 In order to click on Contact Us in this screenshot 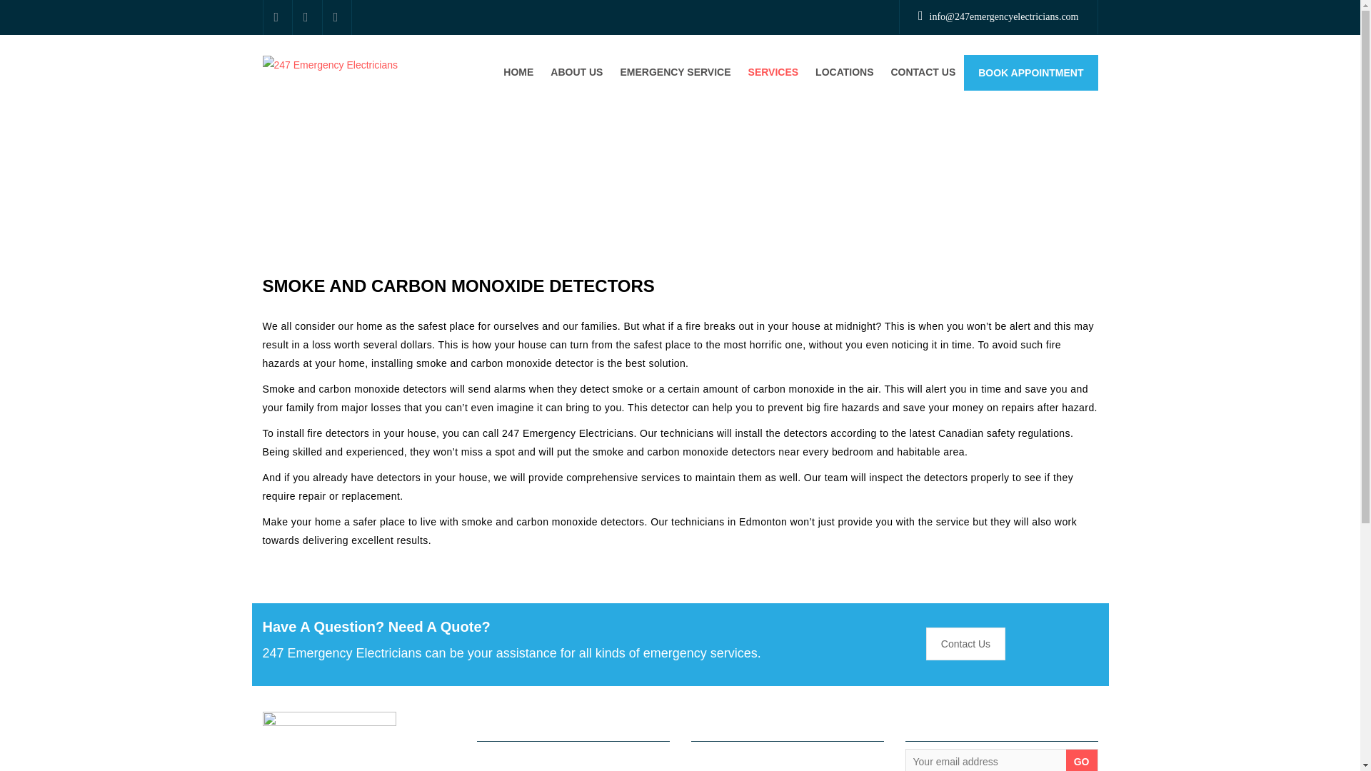, I will do `click(965, 644)`.